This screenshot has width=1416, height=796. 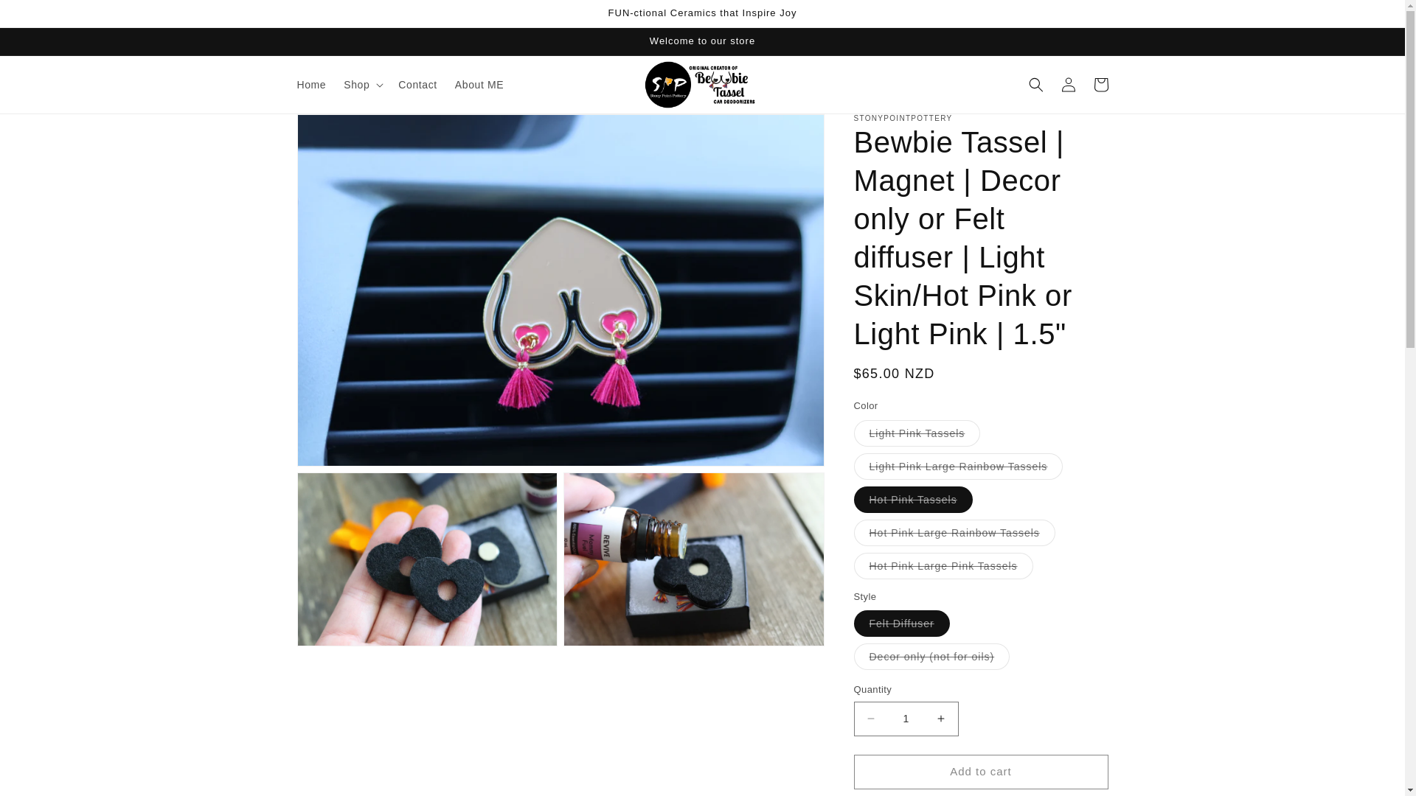 What do you see at coordinates (1068, 84) in the screenshot?
I see `Log in` at bounding box center [1068, 84].